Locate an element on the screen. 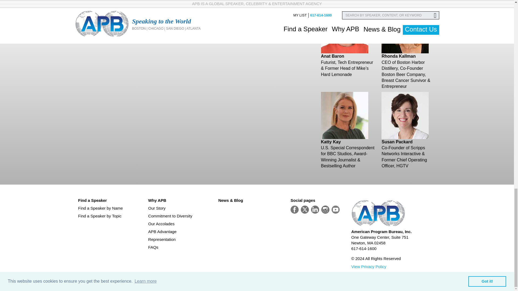 The height and width of the screenshot is (291, 518). Rhonda Kallman is located at coordinates (398, 56).